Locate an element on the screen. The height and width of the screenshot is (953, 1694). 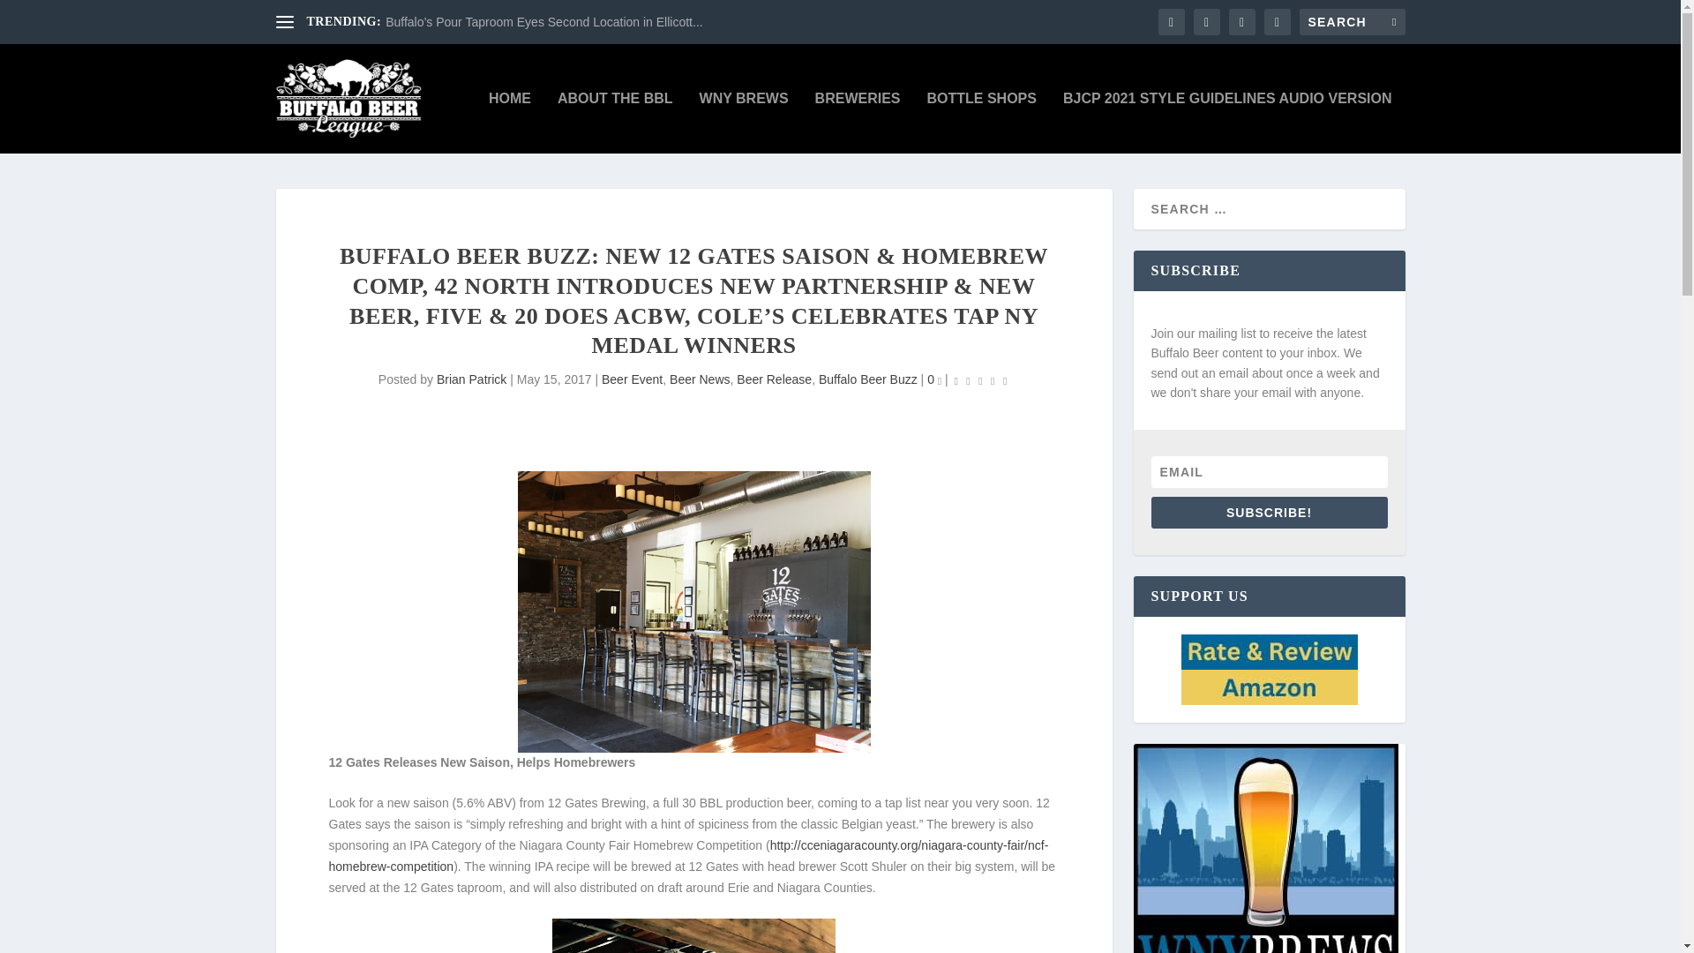
comment count is located at coordinates (940, 381).